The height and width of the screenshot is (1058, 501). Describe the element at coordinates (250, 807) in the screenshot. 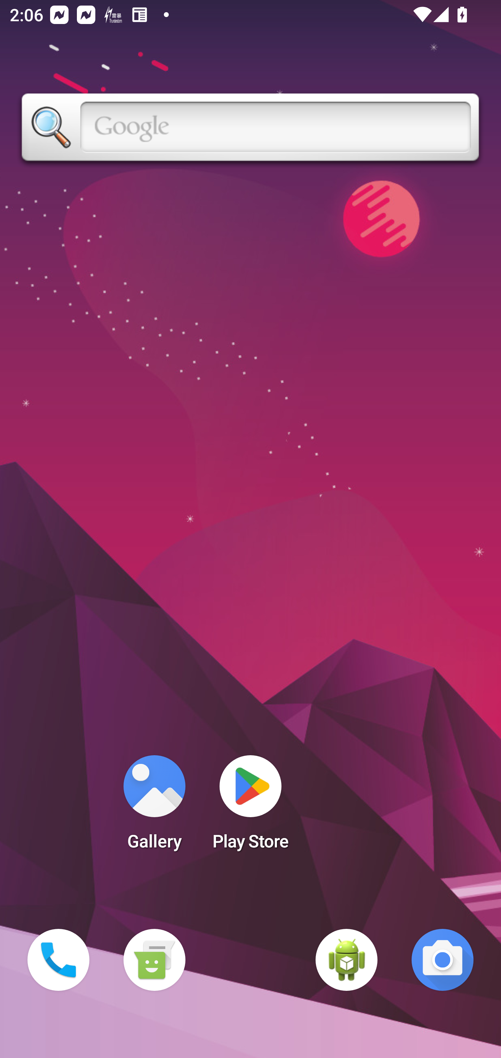

I see `Play Store` at that location.